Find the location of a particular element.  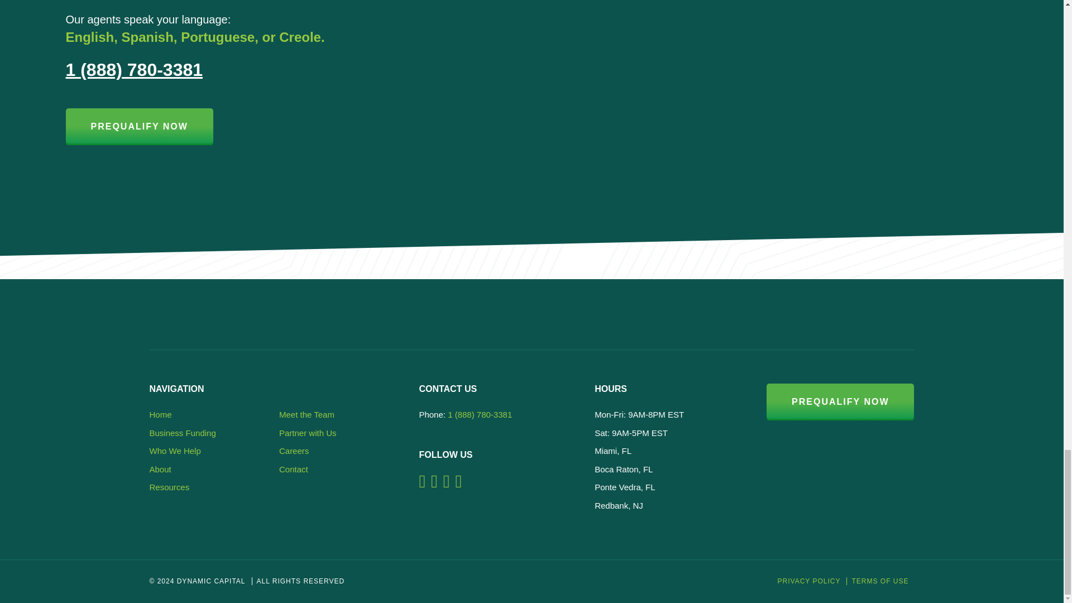

Dynamic Capital is located at coordinates (241, 320).